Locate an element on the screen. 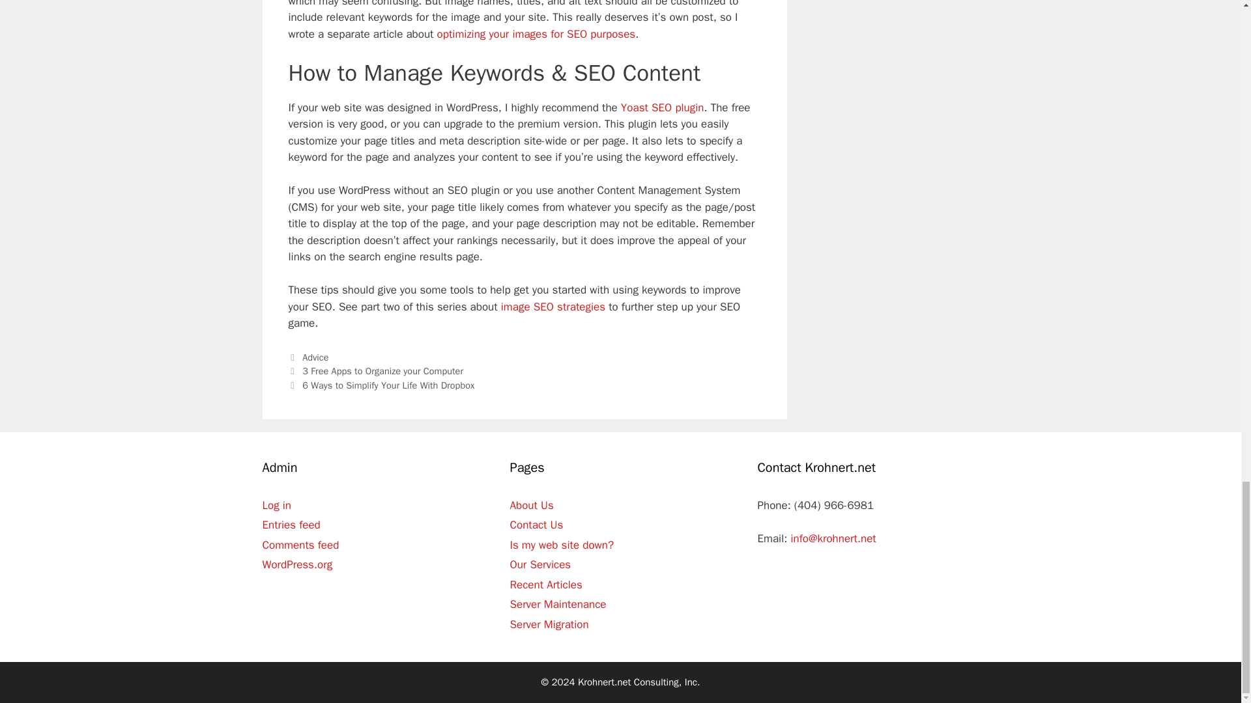 Image resolution: width=1251 pixels, height=703 pixels. About Us is located at coordinates (530, 505).